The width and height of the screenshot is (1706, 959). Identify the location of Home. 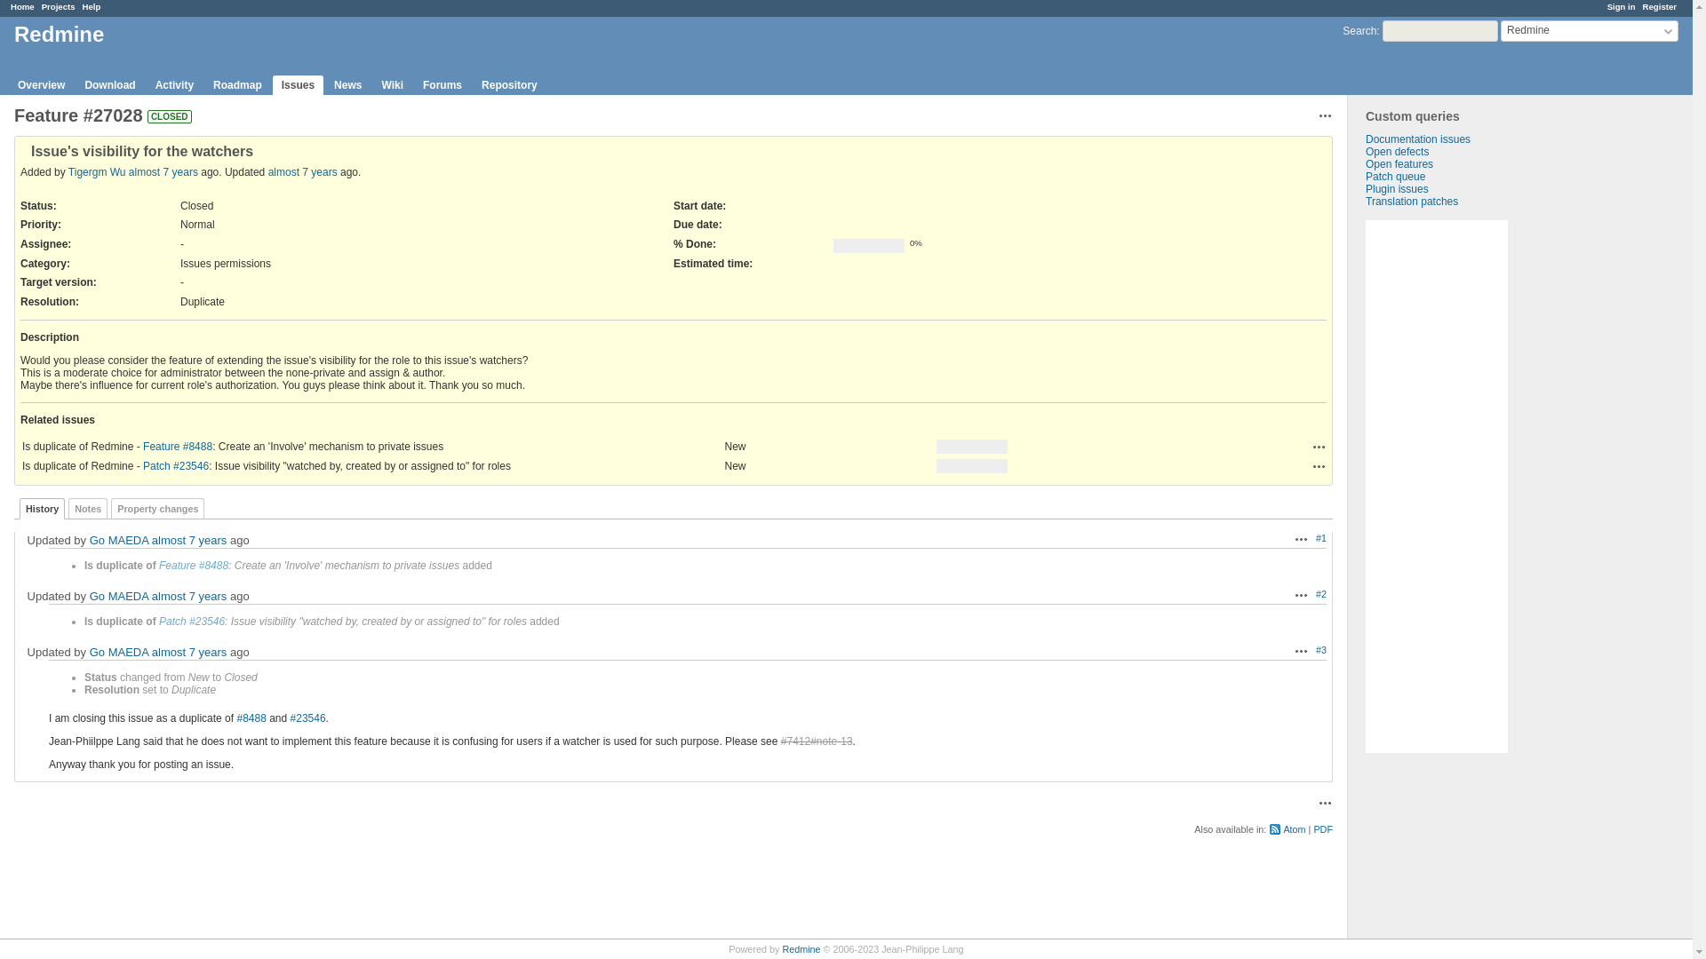
(21, 6).